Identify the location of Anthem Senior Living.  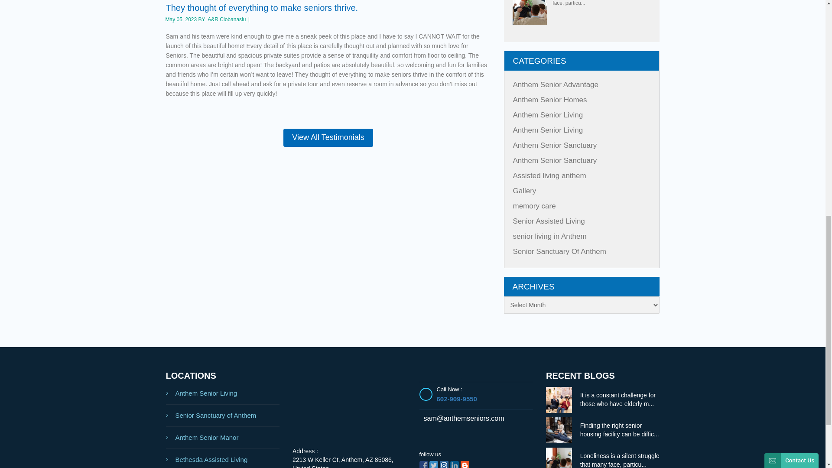
(223, 393).